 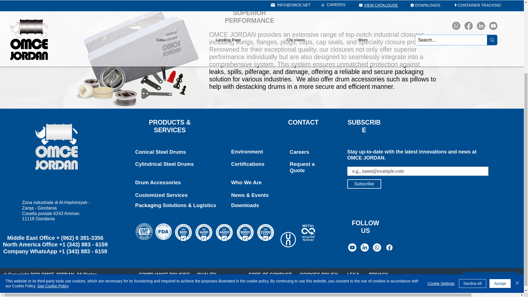 What do you see at coordinates (158, 182) in the screenshot?
I see `Drum Accessories` at bounding box center [158, 182].